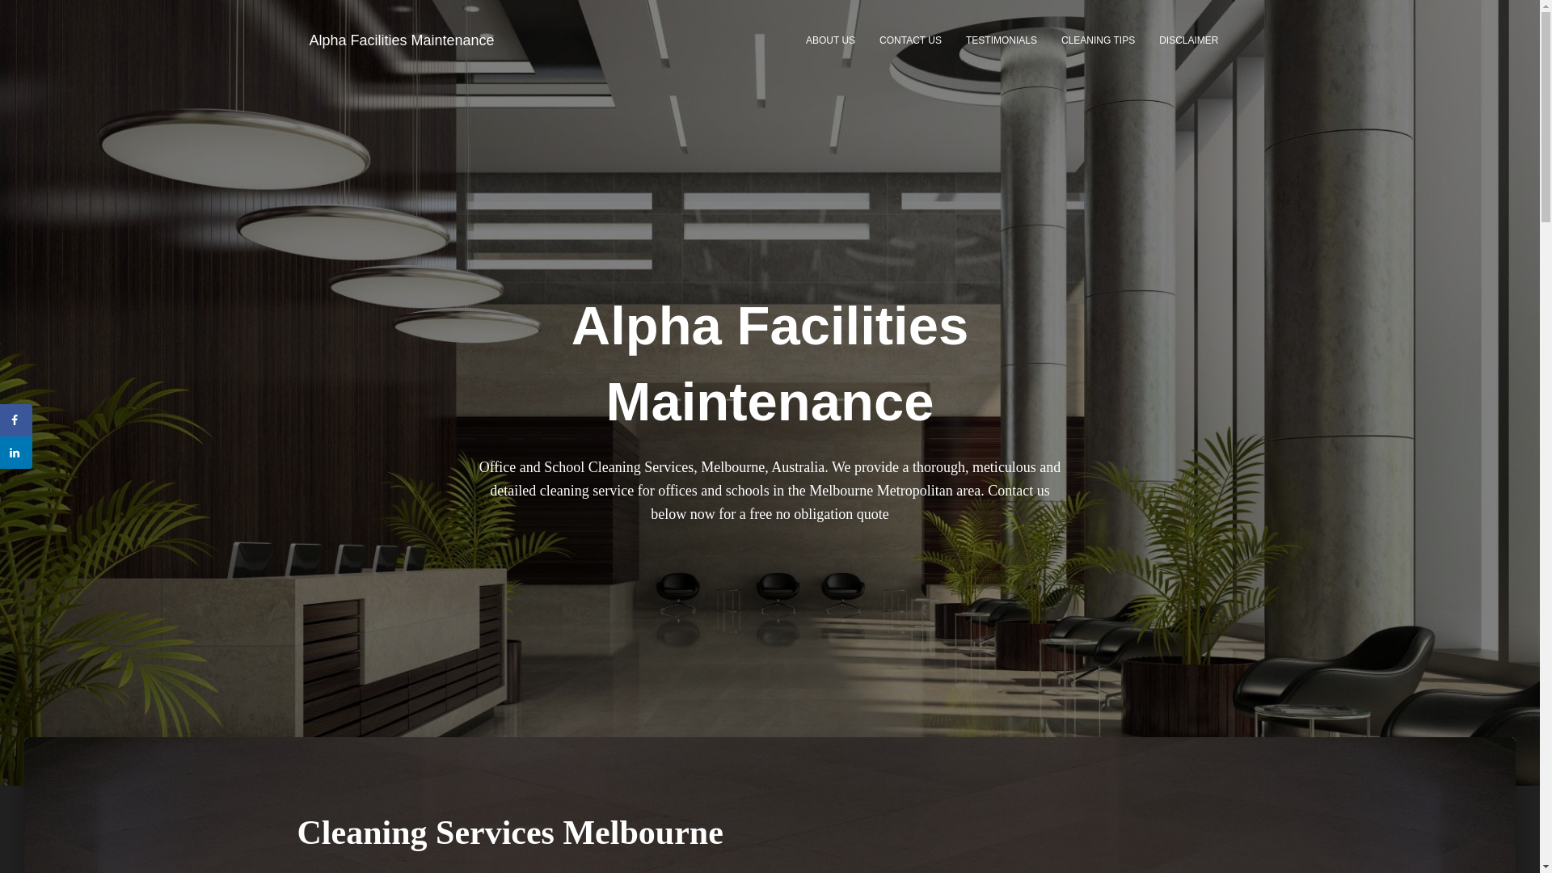 The image size is (1552, 873). Describe the element at coordinates (1188, 40) in the screenshot. I see `Disclaimer` at that location.